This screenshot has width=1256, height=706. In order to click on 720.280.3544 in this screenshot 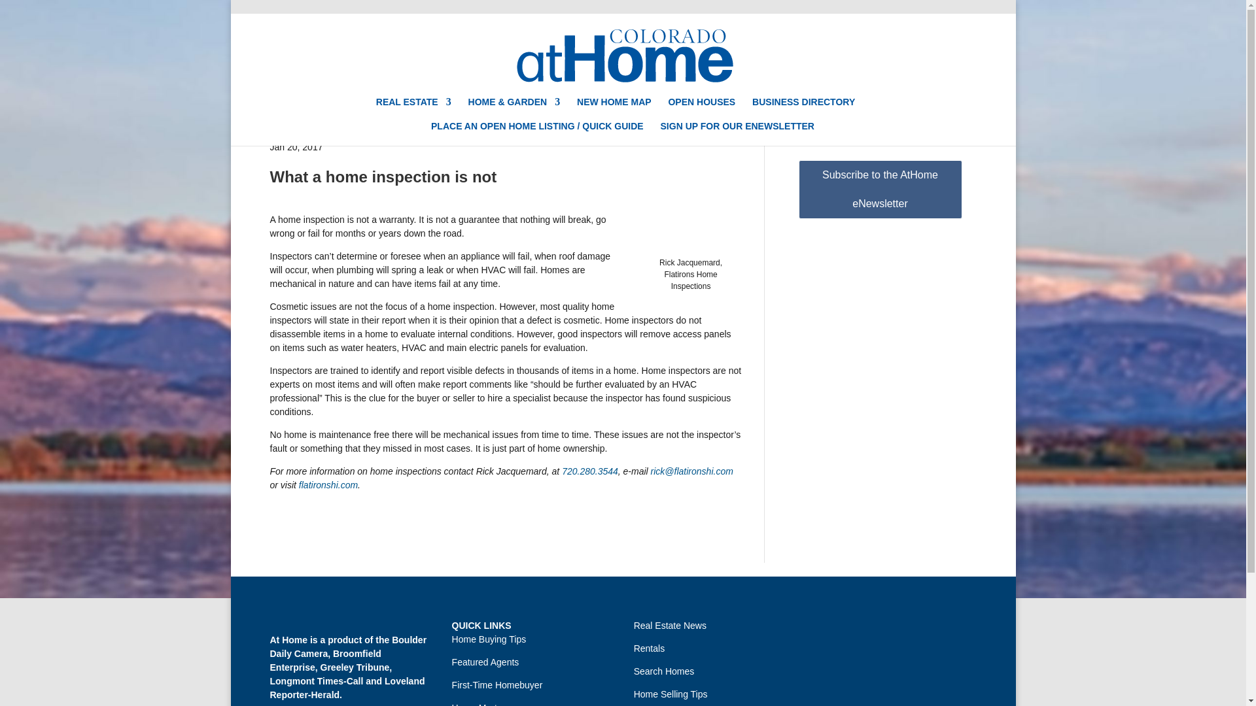, I will do `click(589, 471)`.